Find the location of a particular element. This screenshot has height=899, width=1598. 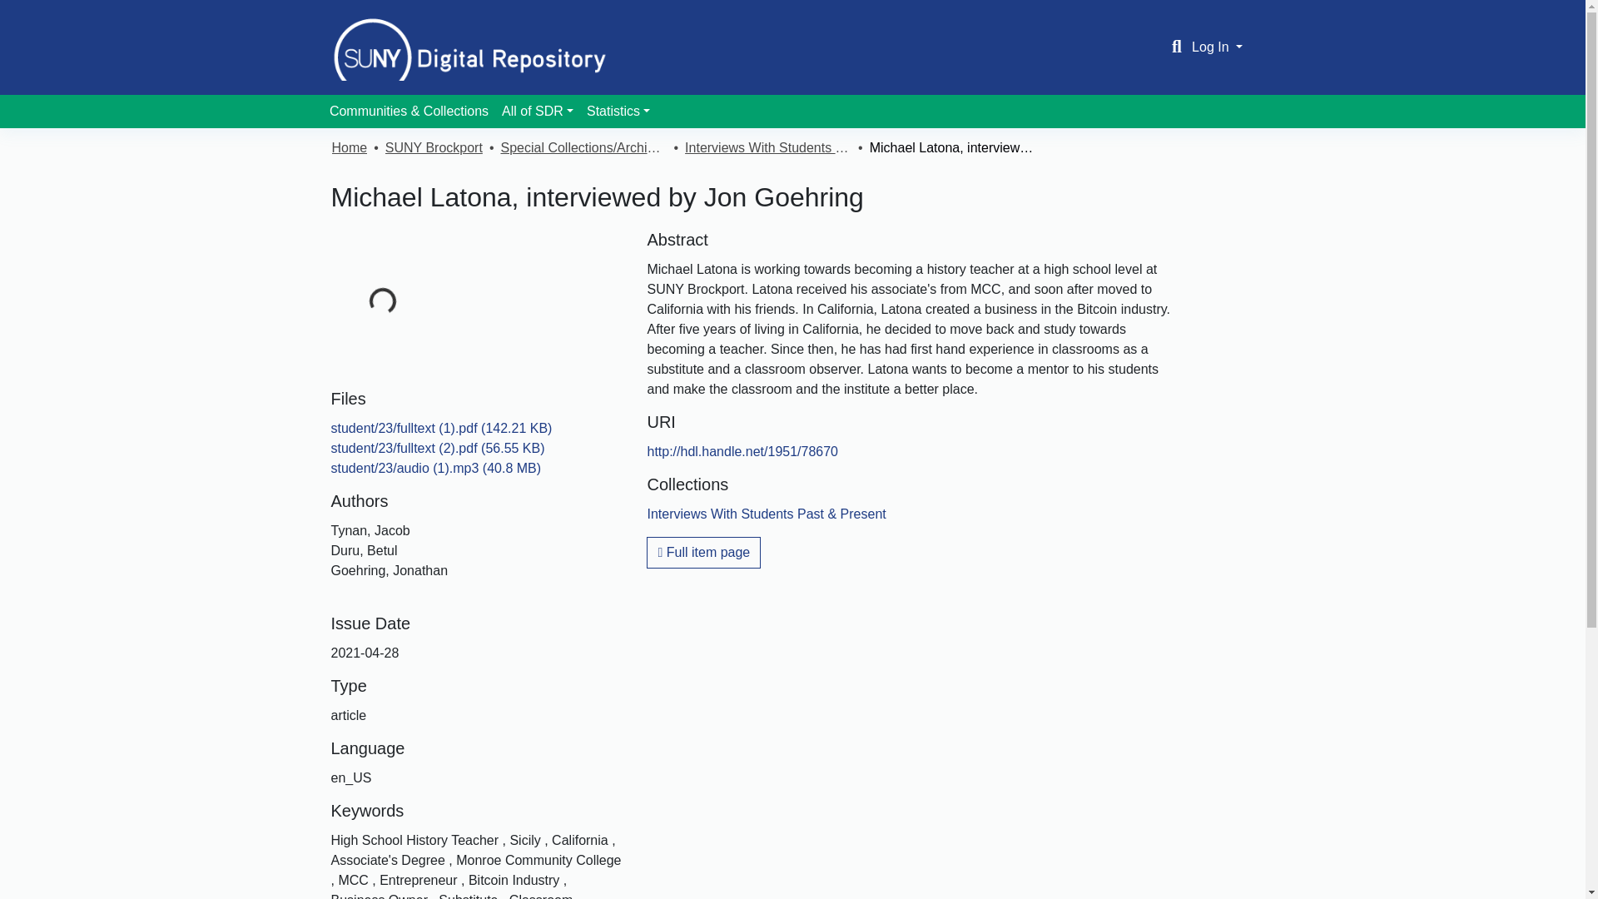

Log In is located at coordinates (1217, 47).